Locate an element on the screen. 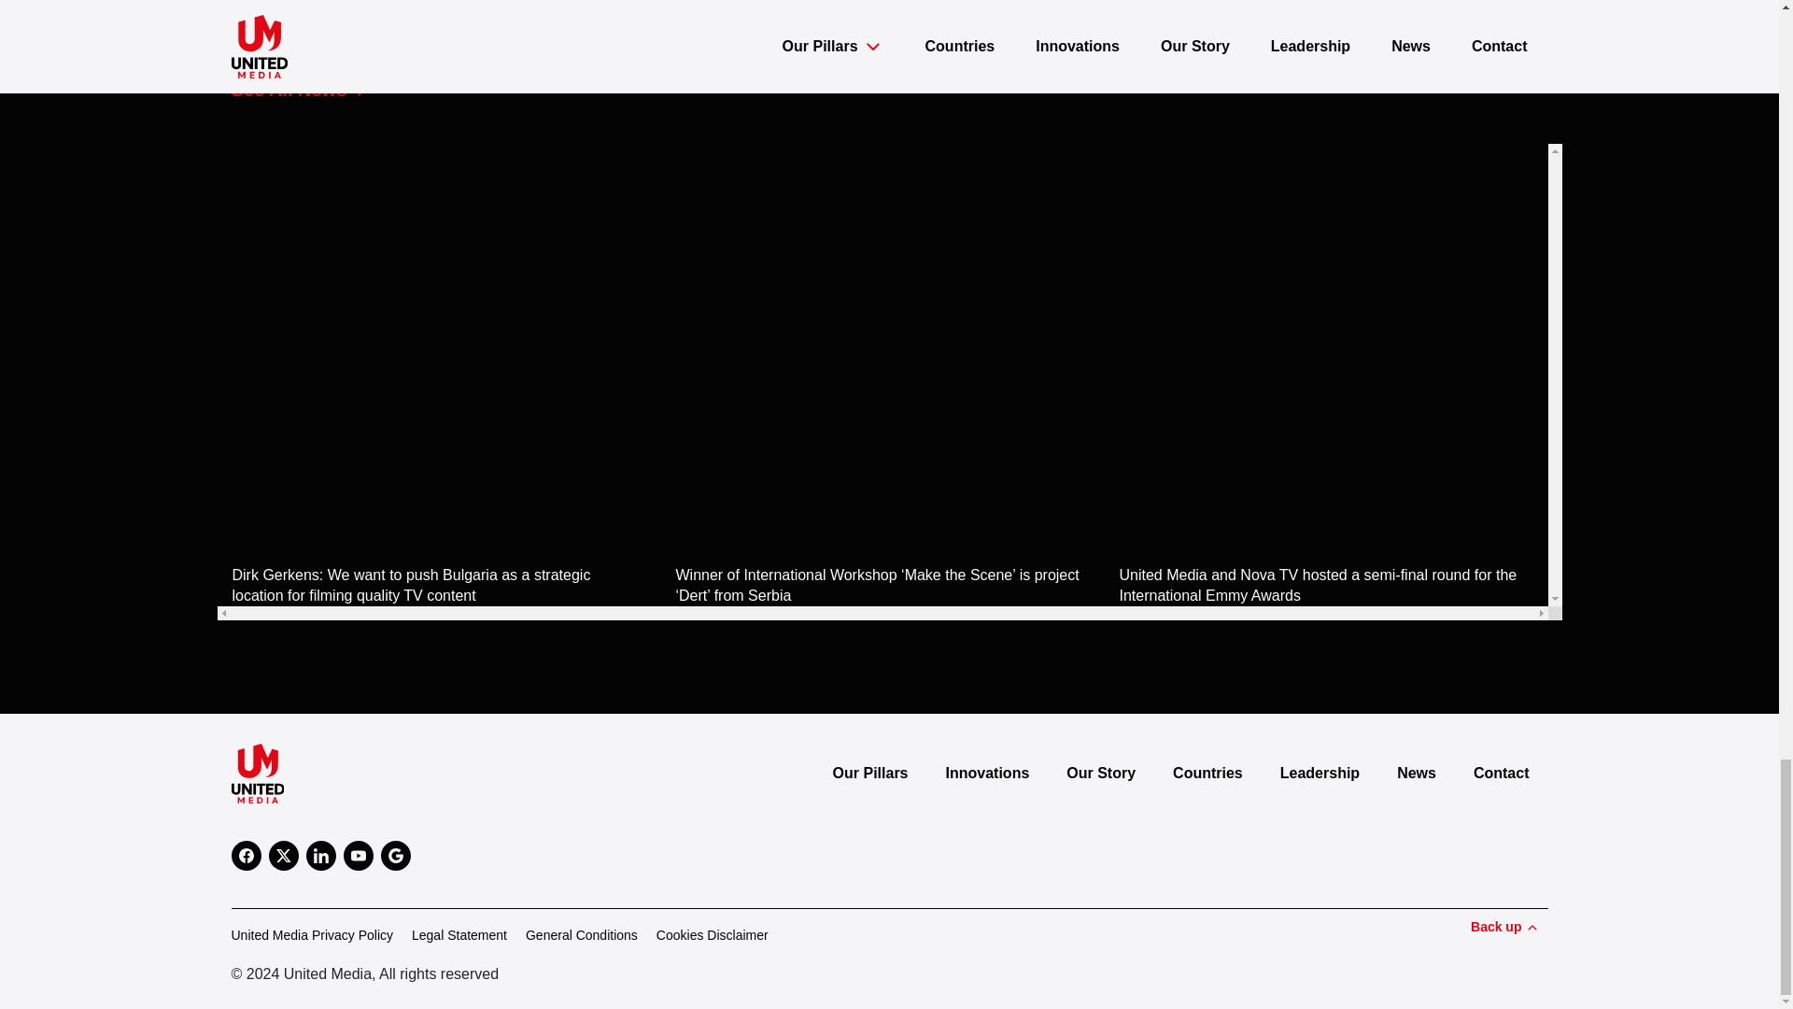 This screenshot has height=1009, width=1793. Our Story is located at coordinates (1100, 773).